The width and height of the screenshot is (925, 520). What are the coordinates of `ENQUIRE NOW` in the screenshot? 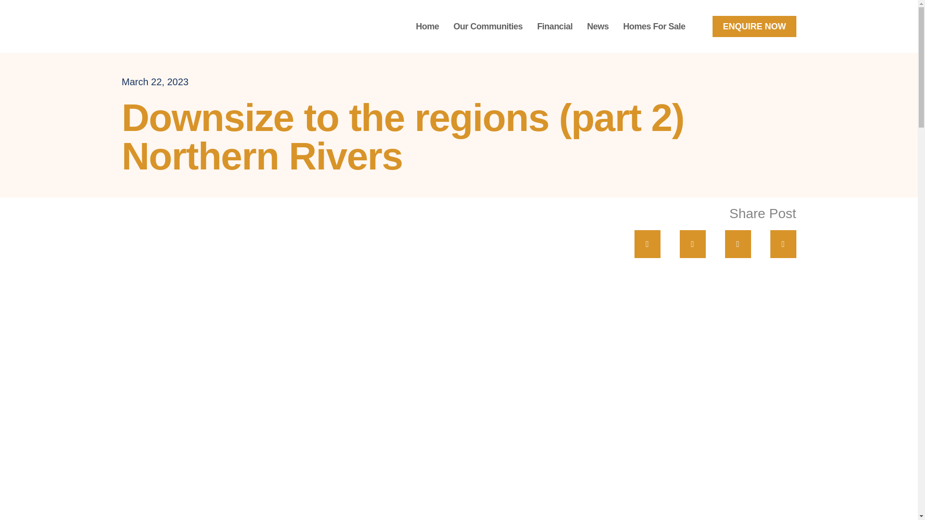 It's located at (753, 26).